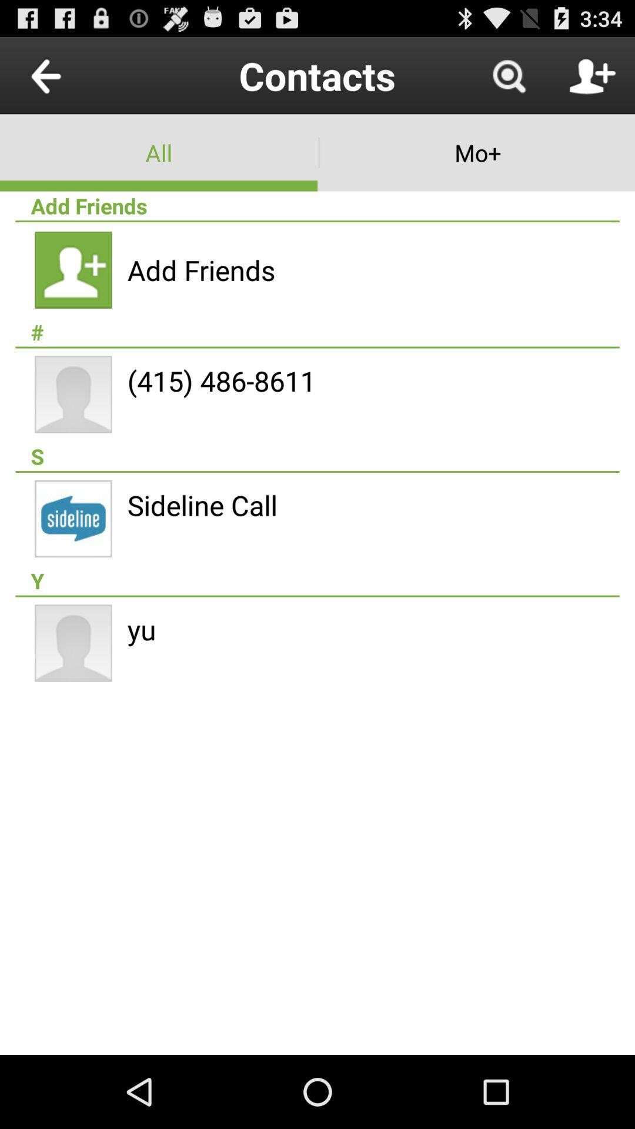  I want to click on turn off yu item, so click(141, 629).